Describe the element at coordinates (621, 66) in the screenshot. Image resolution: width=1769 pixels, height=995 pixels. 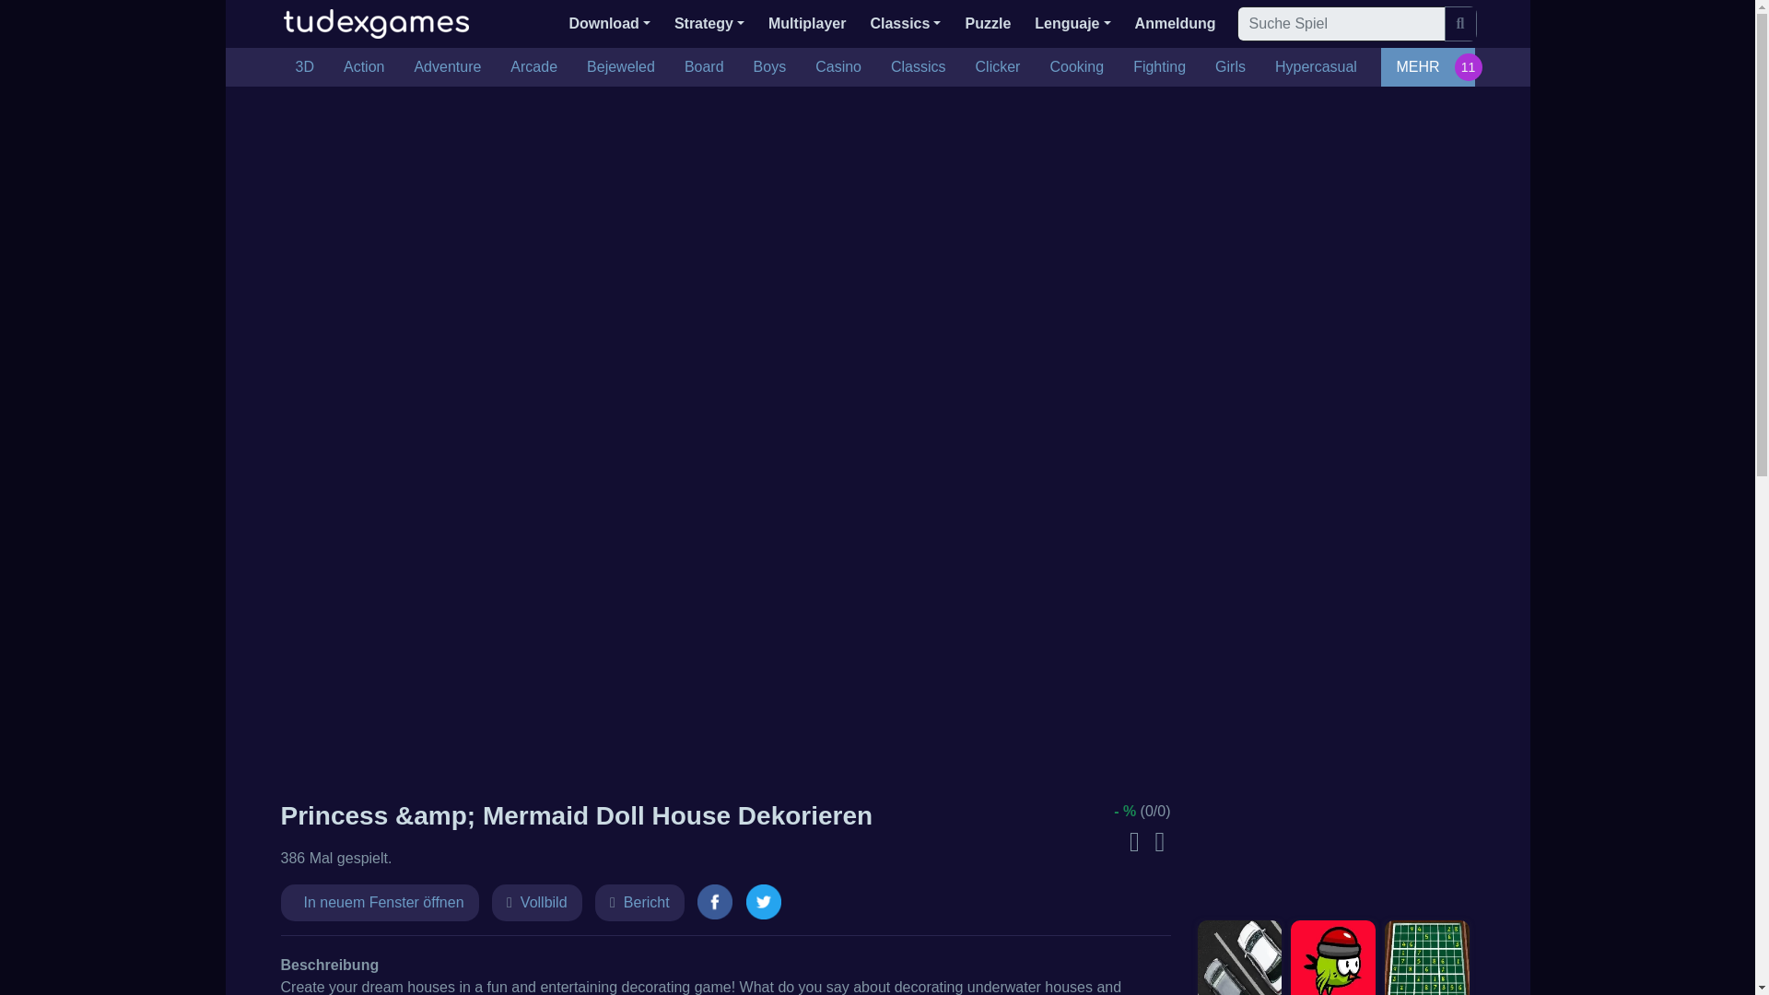
I see `Bejeweled` at that location.